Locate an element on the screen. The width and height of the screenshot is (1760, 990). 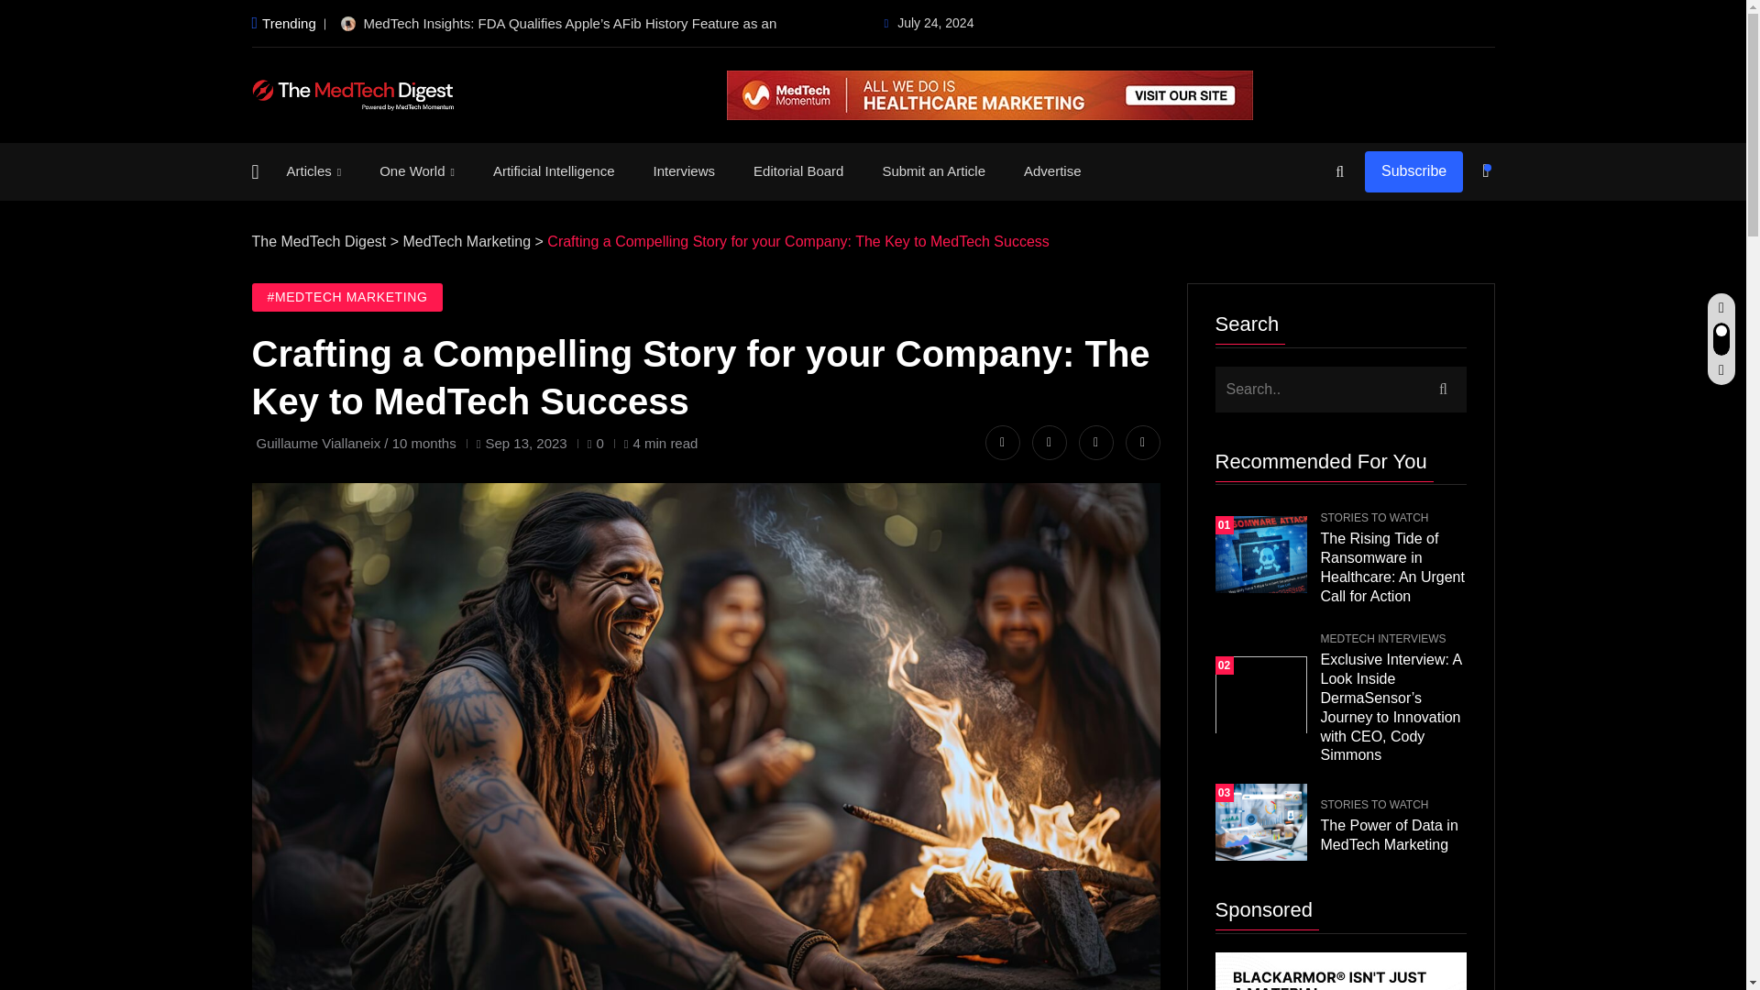
1 is located at coordinates (258, 693).